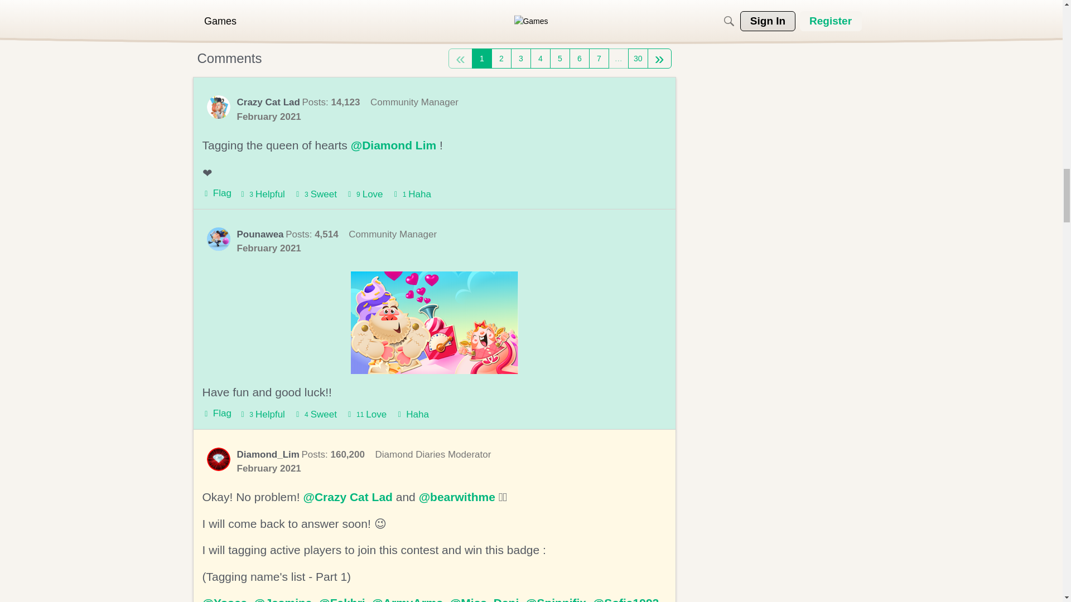 This screenshot has height=602, width=1071. I want to click on Join the King Community, so click(465, 30).